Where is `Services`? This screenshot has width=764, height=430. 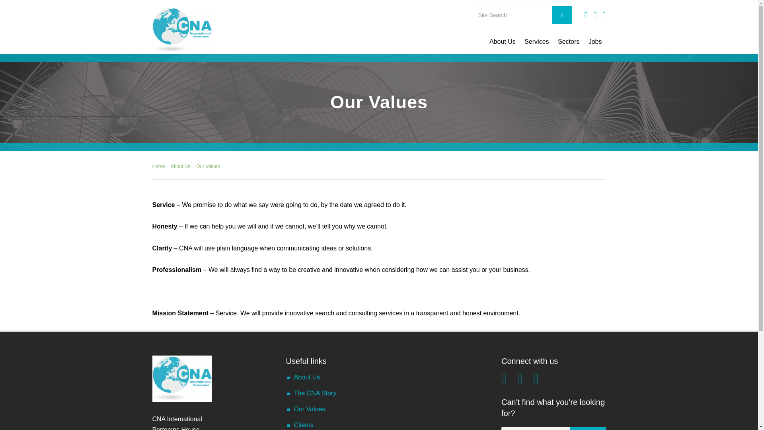 Services is located at coordinates (536, 41).